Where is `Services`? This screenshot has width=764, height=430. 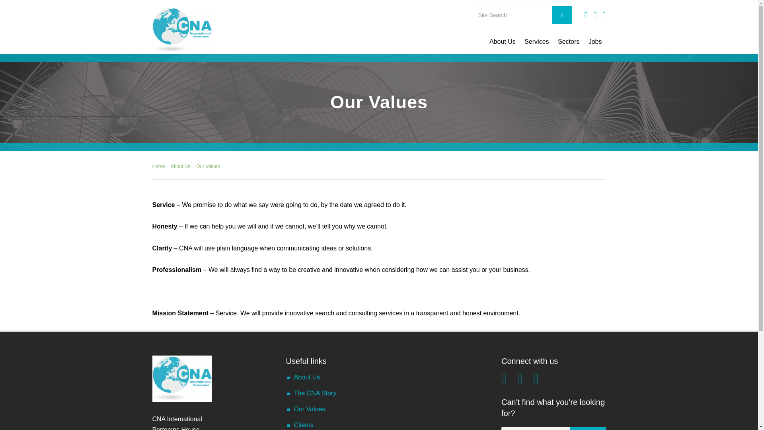 Services is located at coordinates (536, 41).